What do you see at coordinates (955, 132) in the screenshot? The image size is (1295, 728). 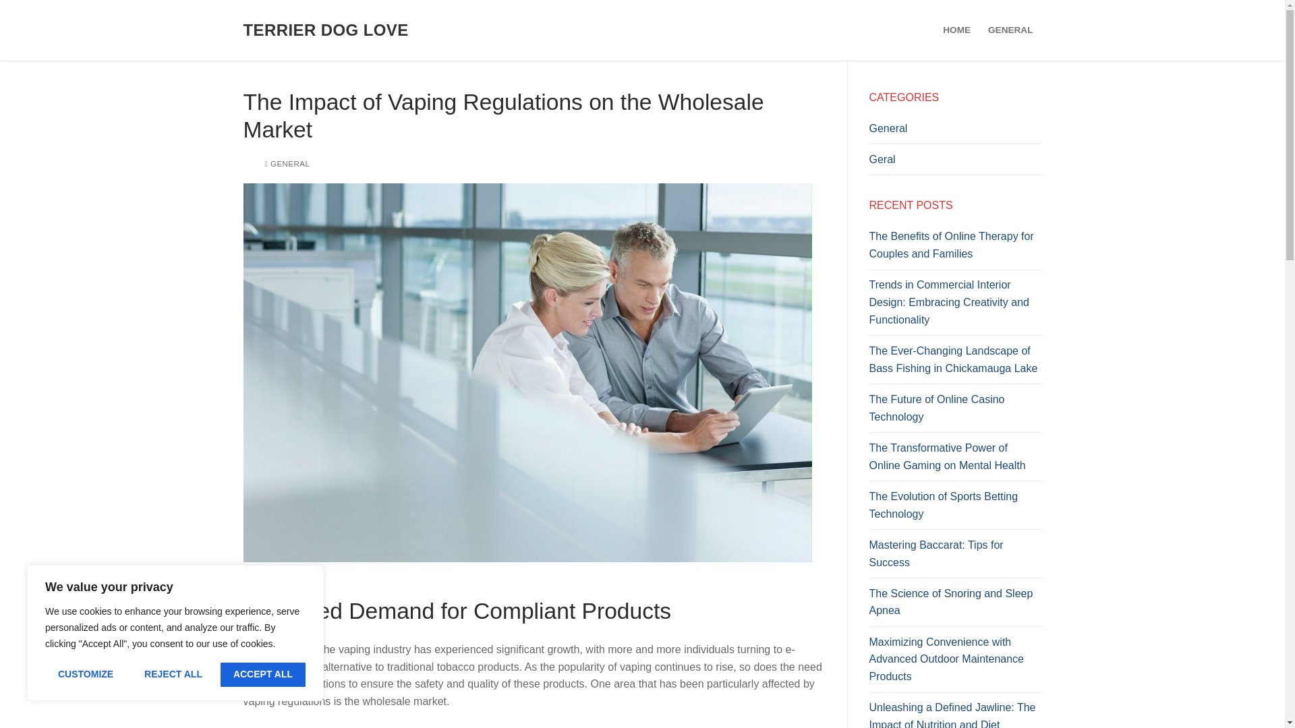 I see `General` at bounding box center [955, 132].